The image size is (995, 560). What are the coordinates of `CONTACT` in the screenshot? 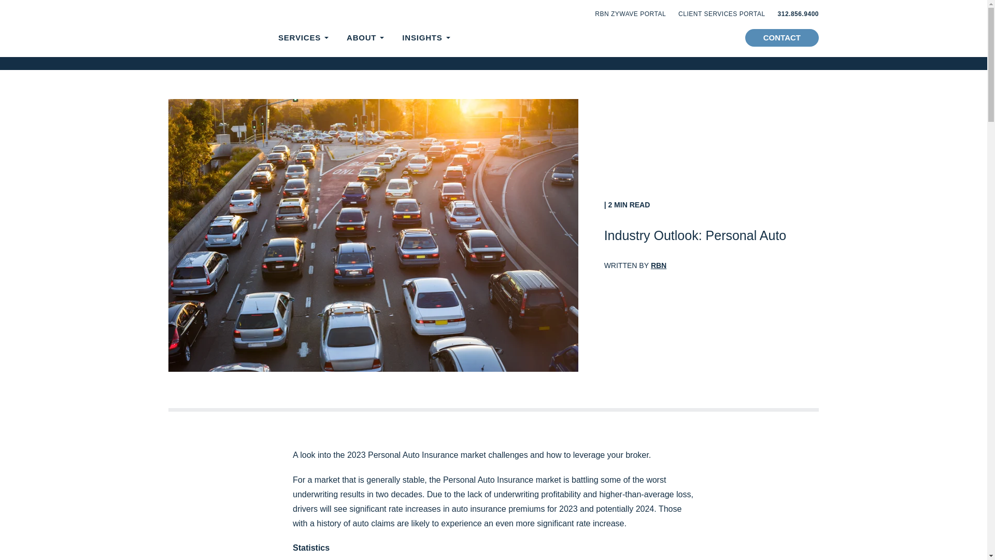 It's located at (782, 37).